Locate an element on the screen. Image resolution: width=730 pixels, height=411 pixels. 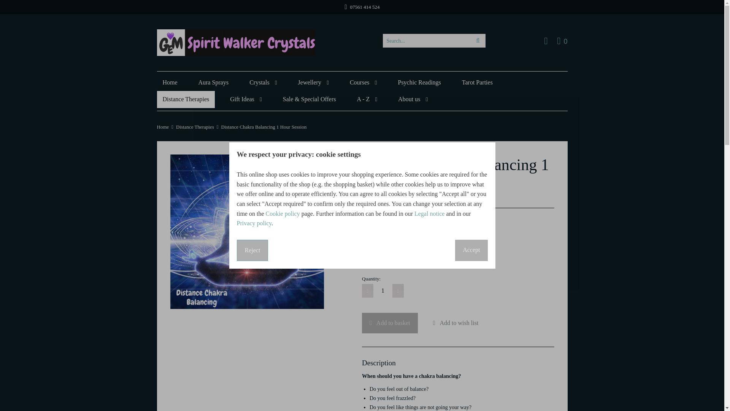
Jewellery is located at coordinates (562, 40).